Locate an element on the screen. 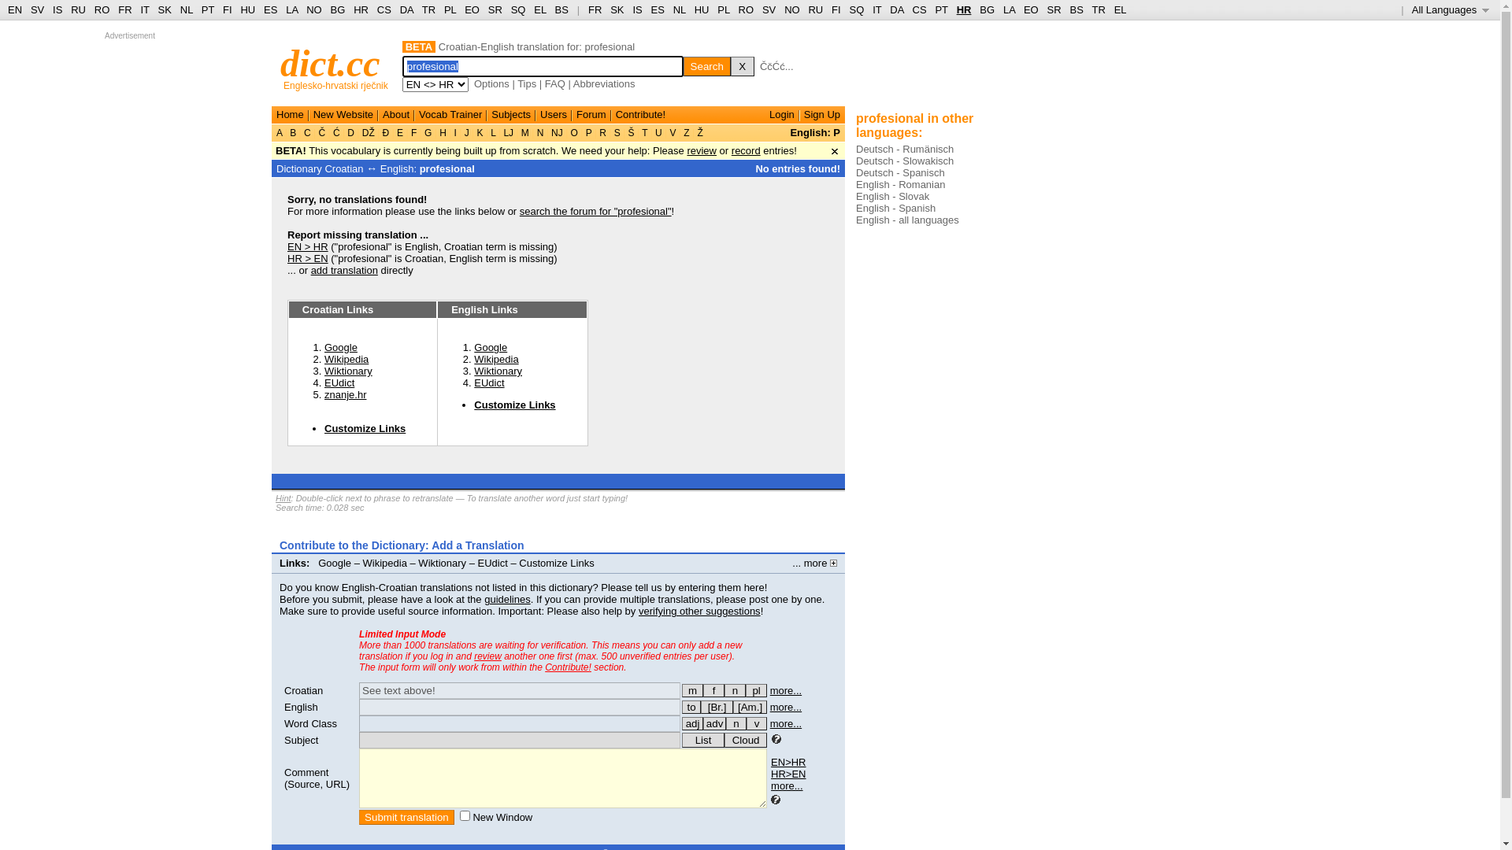 The image size is (1512, 850). srednji rod is located at coordinates (736, 691).